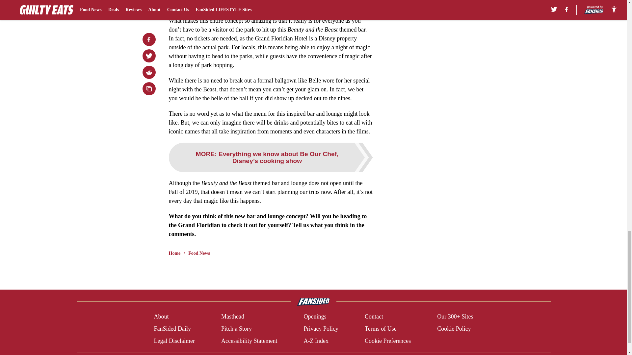 This screenshot has width=632, height=355. I want to click on Accessibility Statement, so click(249, 341).